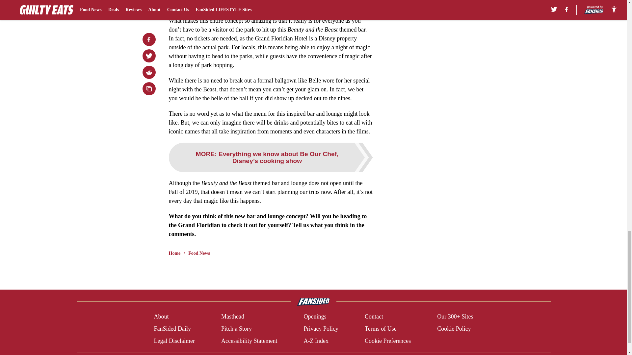 This screenshot has width=632, height=355. I want to click on Accessibility Statement, so click(249, 341).